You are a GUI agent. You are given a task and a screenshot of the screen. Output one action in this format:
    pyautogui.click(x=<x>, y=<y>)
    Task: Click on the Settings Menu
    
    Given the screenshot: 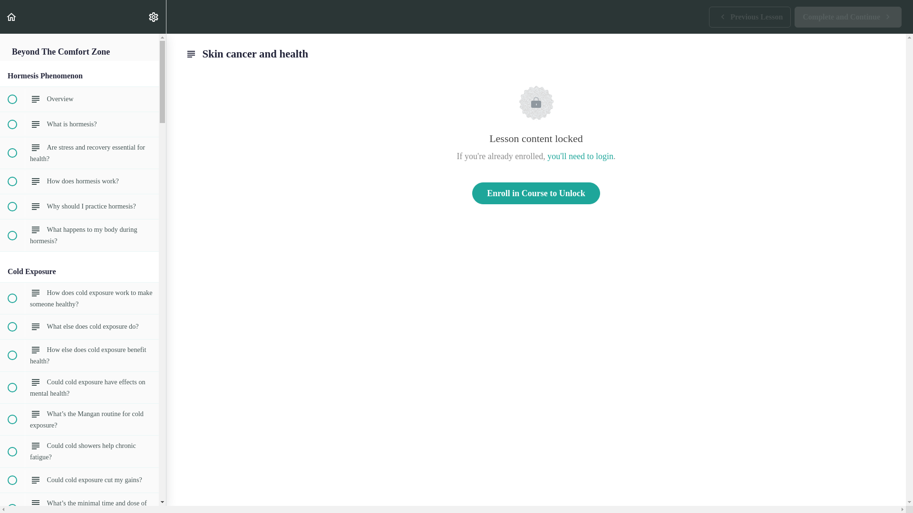 What is the action you would take?
    pyautogui.click(x=153, y=17)
    